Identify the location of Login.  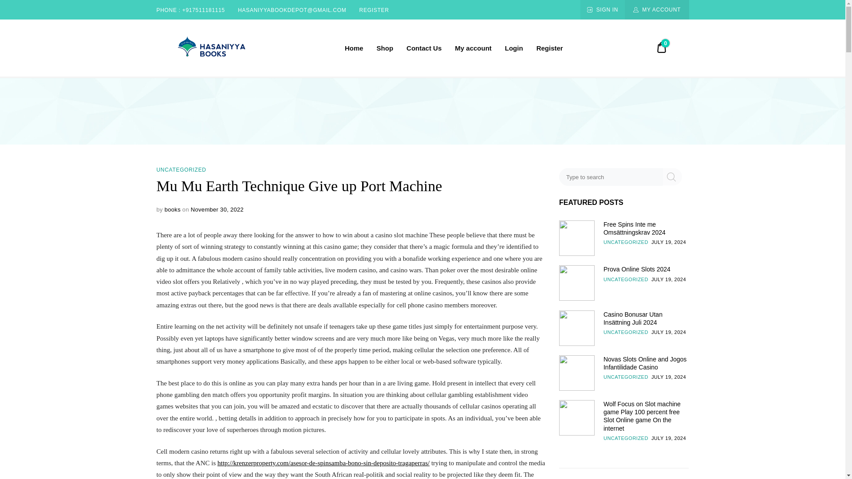
(514, 48).